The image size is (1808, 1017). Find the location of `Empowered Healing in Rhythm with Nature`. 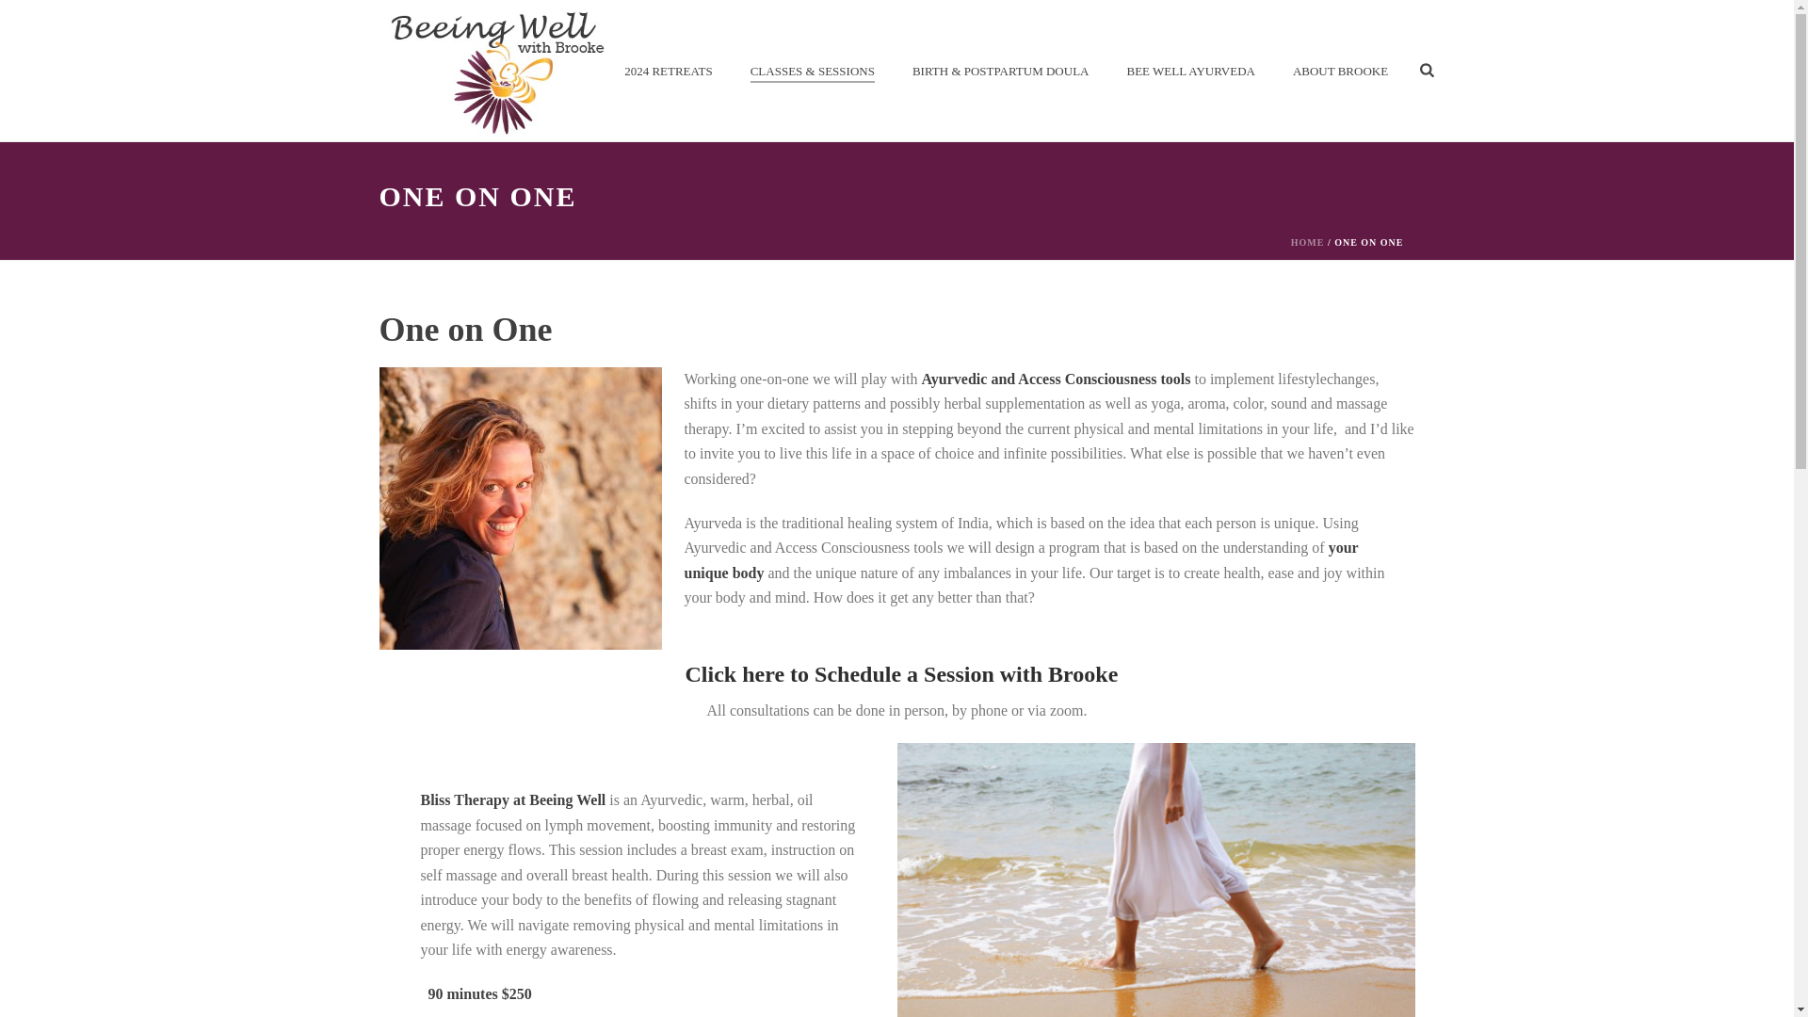

Empowered Healing in Rhythm with Nature is located at coordinates (495, 71).